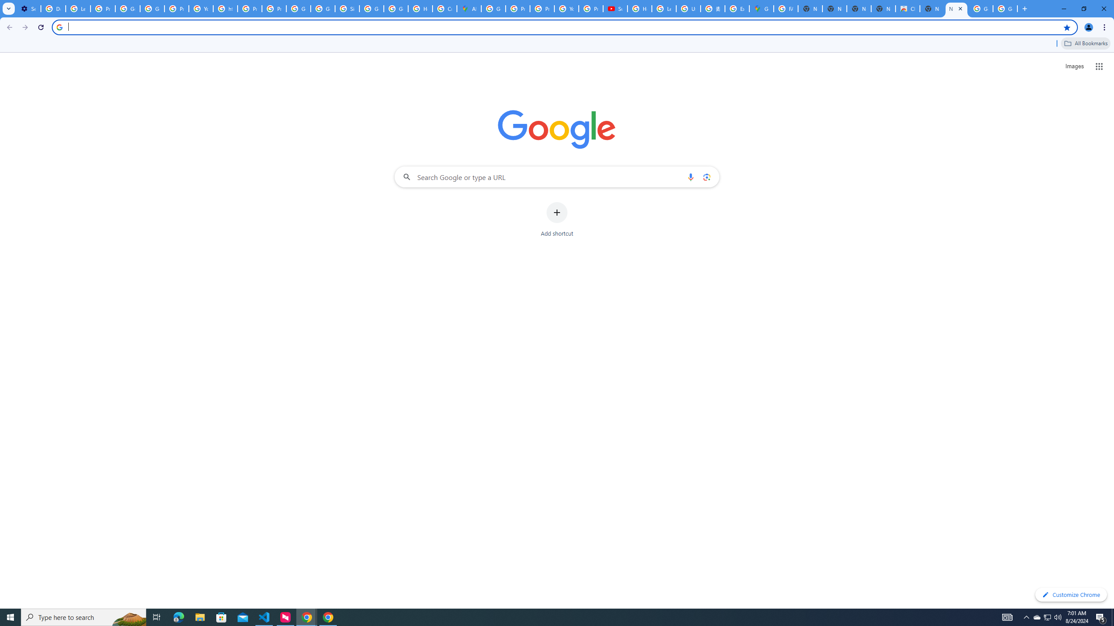 The width and height of the screenshot is (1114, 626). What do you see at coordinates (615, 9) in the screenshot?
I see `Subscriptions - YouTube` at bounding box center [615, 9].